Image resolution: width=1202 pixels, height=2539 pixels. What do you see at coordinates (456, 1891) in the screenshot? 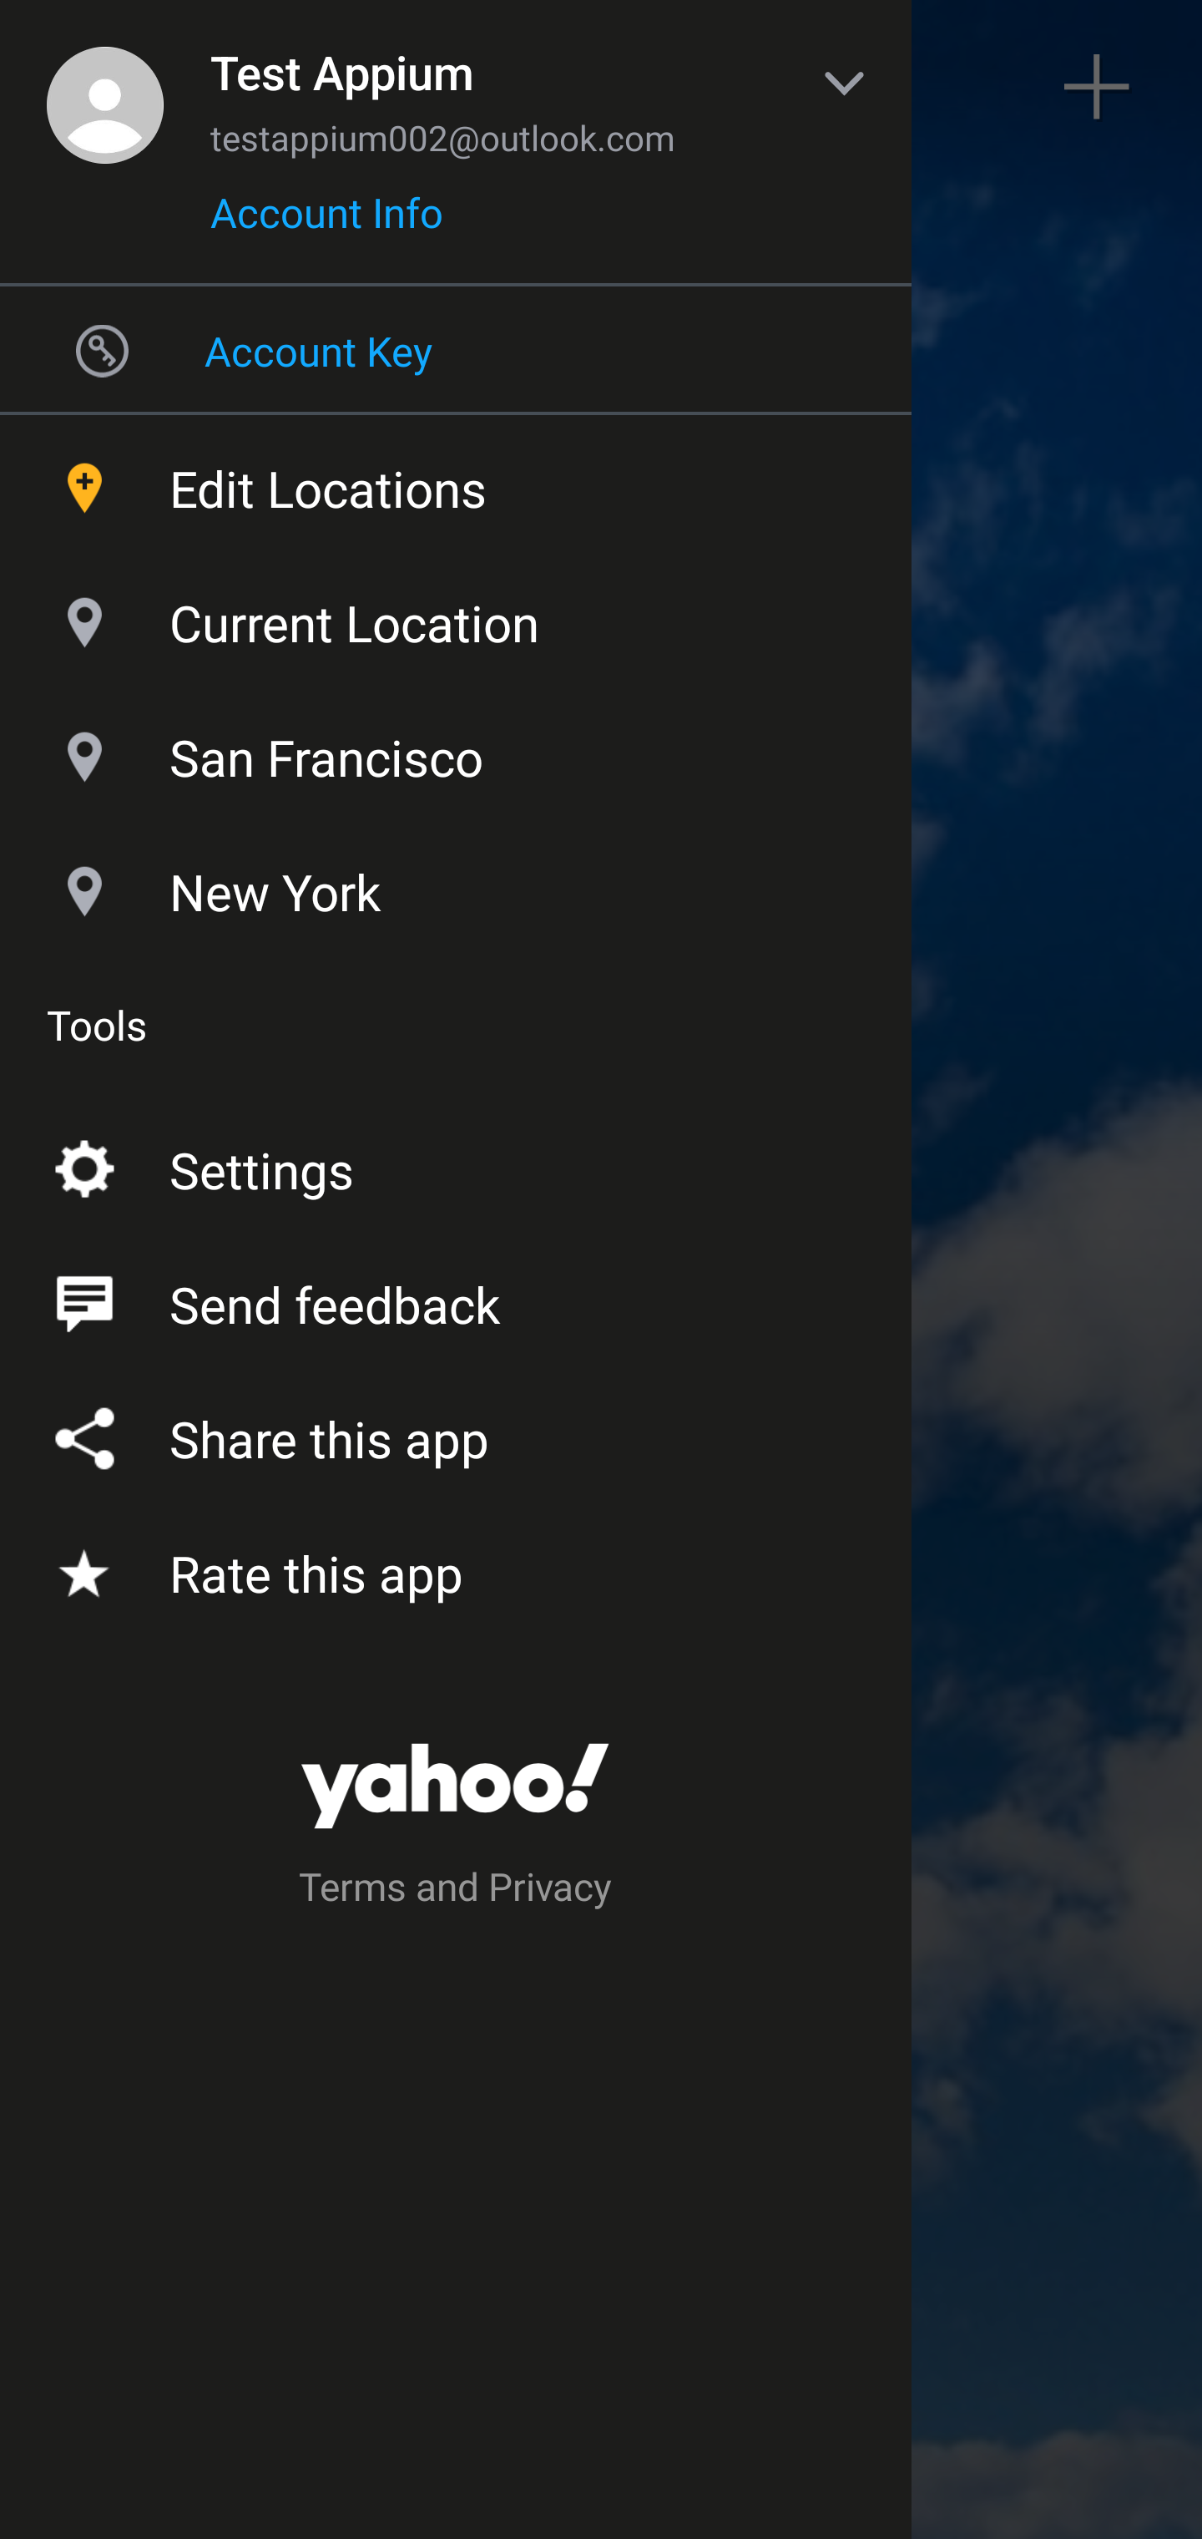
I see `Terms and Privacy Terms and privacy button` at bounding box center [456, 1891].